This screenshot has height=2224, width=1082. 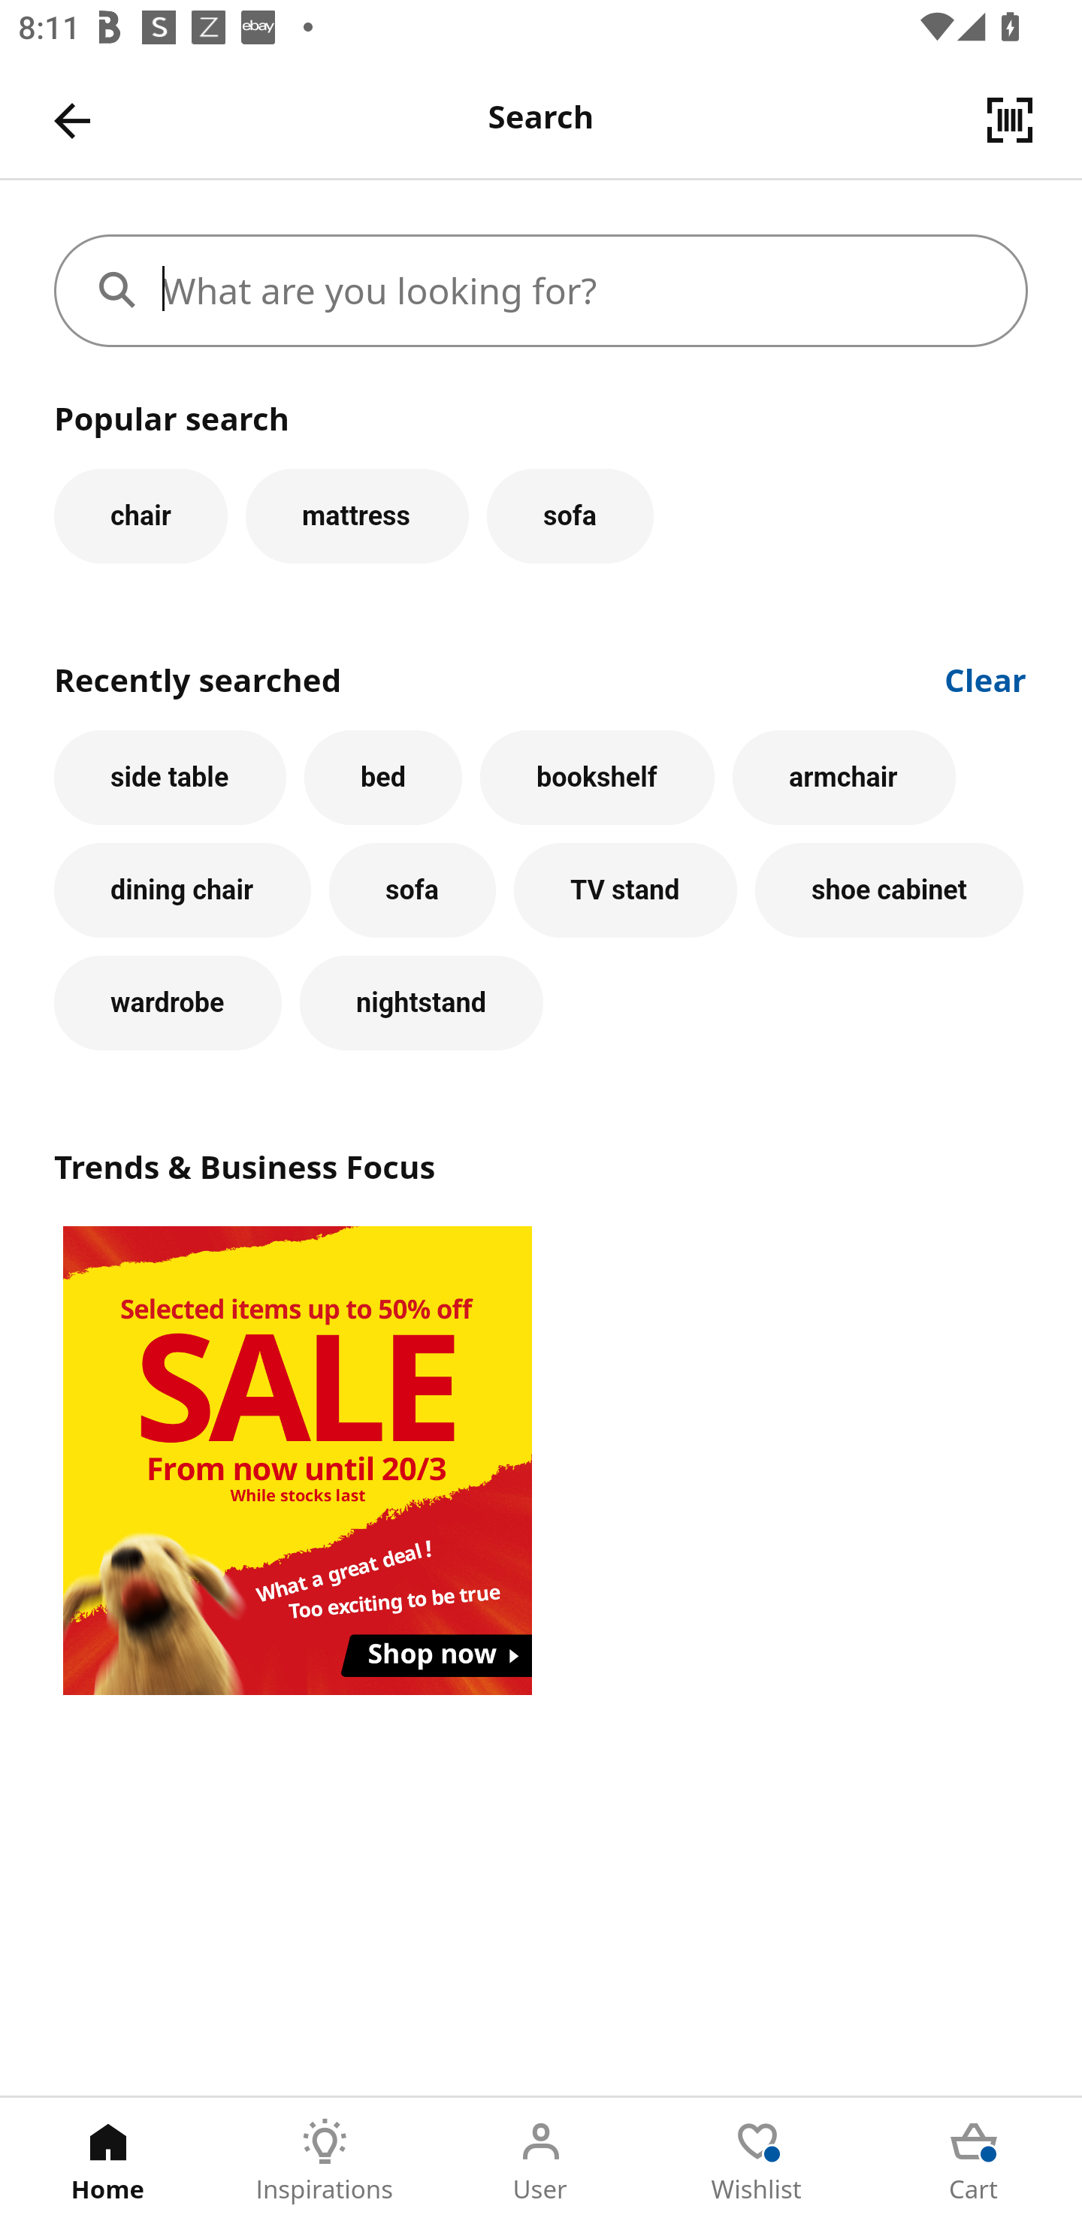 What do you see at coordinates (597, 777) in the screenshot?
I see `bookshelf` at bounding box center [597, 777].